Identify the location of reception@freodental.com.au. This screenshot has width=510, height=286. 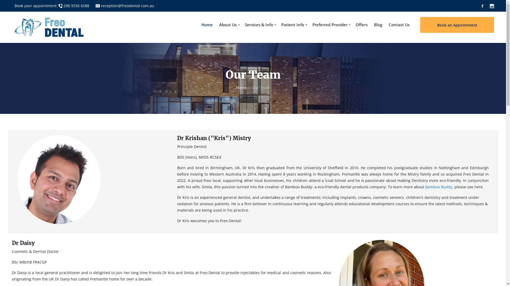
(125, 6).